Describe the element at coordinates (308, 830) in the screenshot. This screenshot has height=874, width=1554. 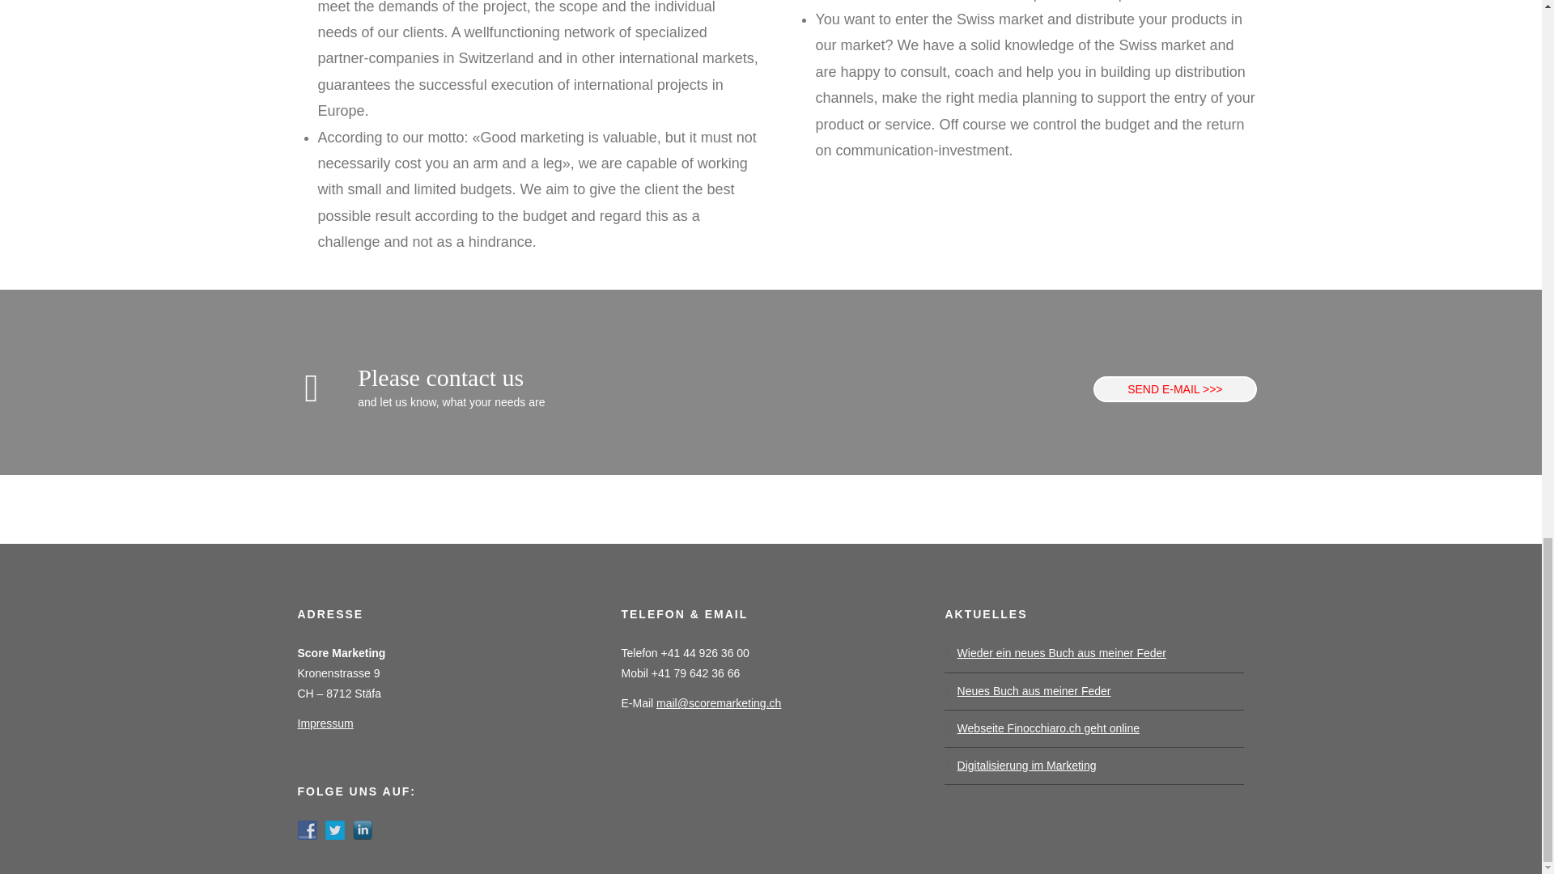
I see ` Facebook` at that location.